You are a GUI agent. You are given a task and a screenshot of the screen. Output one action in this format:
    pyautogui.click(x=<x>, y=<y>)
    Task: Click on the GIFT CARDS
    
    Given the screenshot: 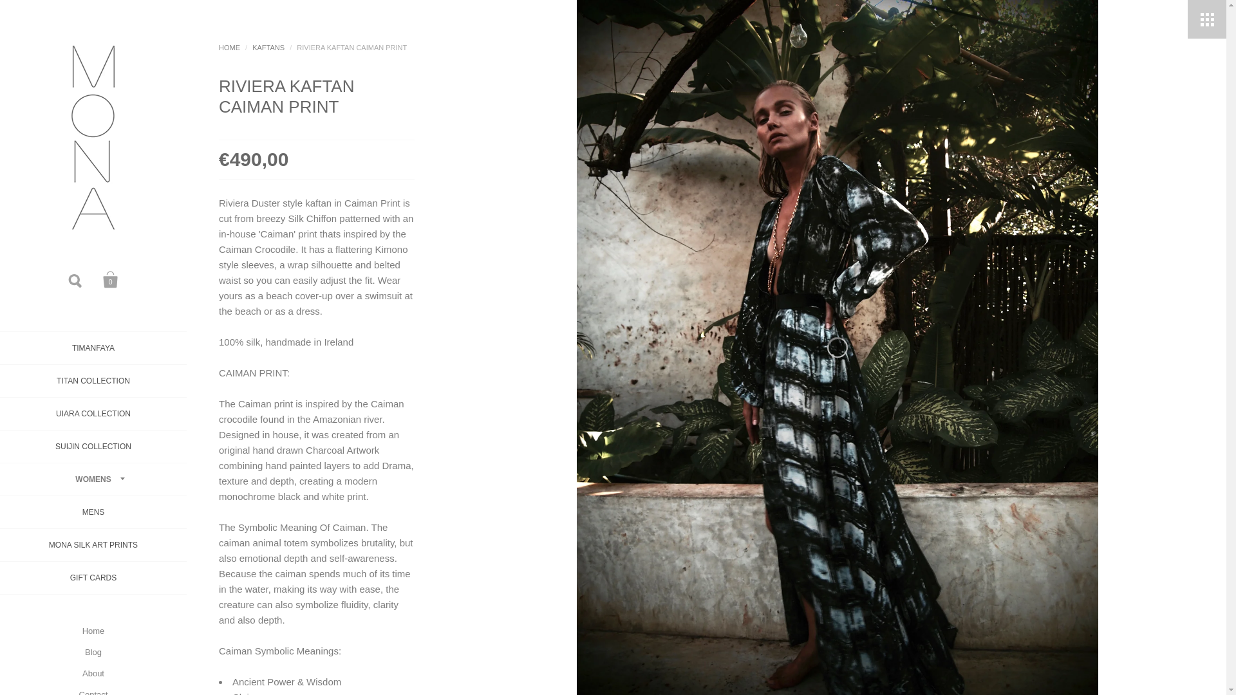 What is the action you would take?
    pyautogui.click(x=93, y=578)
    